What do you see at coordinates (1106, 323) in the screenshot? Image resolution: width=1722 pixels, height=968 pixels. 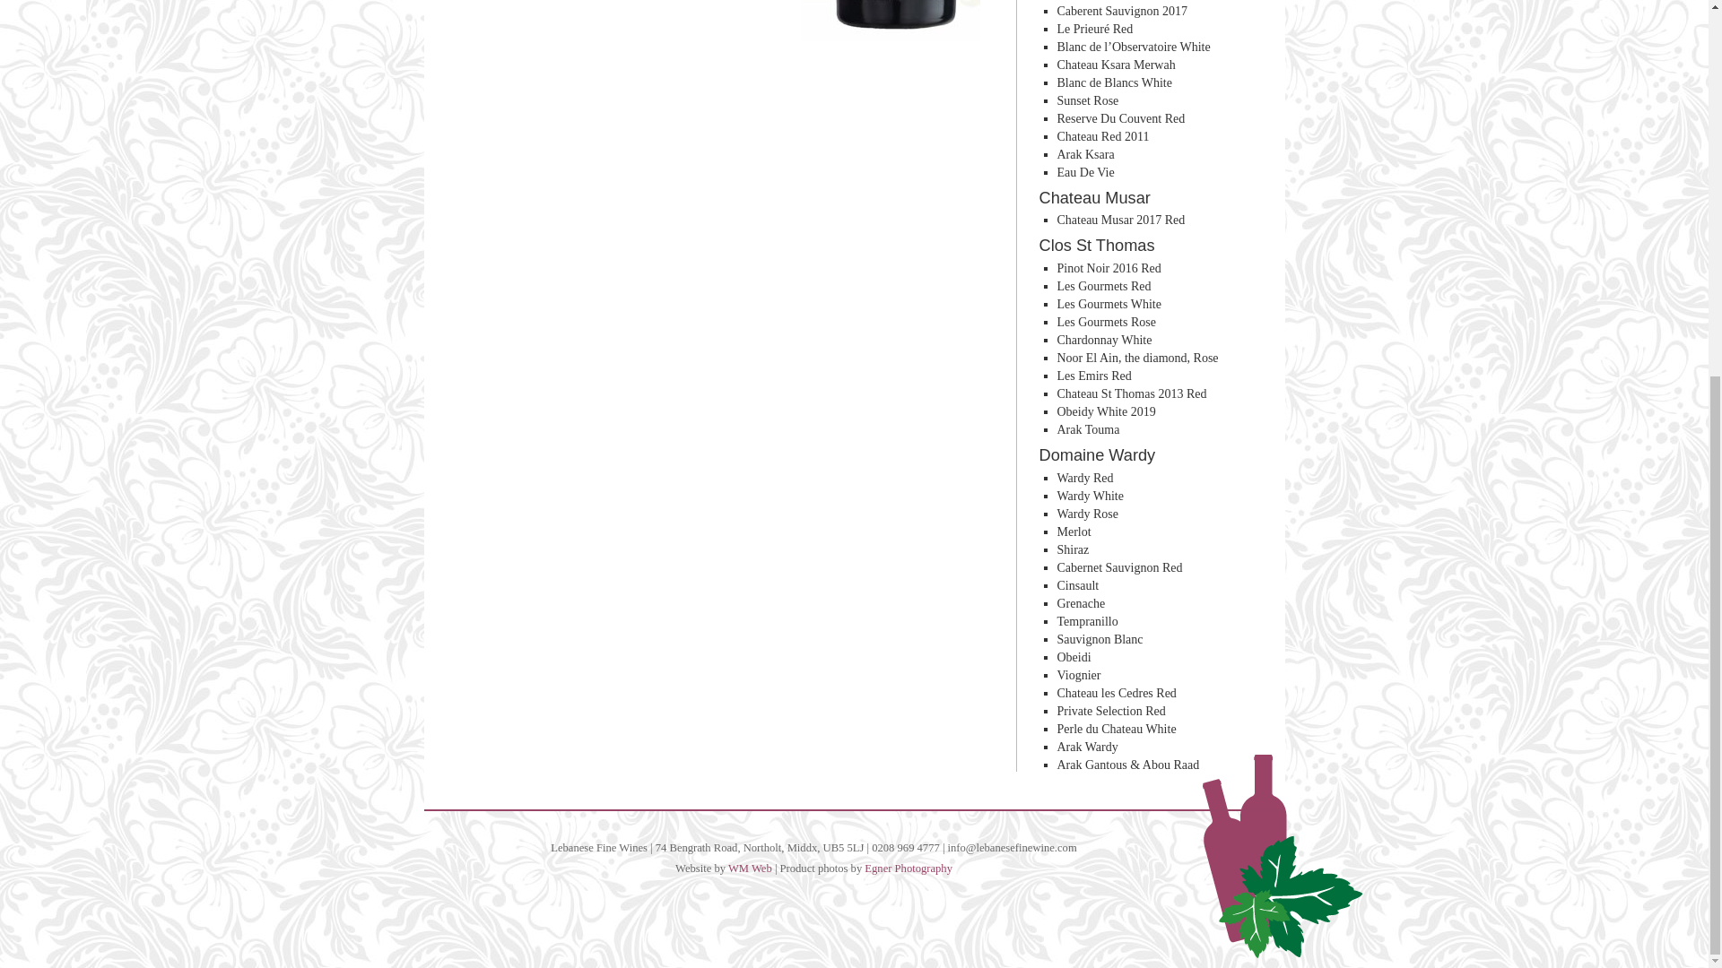 I see `Les Gourmets Rose` at bounding box center [1106, 323].